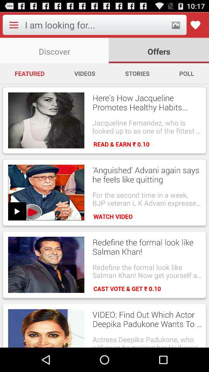 Image resolution: width=209 pixels, height=372 pixels. I want to click on shows heart symbol, so click(195, 25).